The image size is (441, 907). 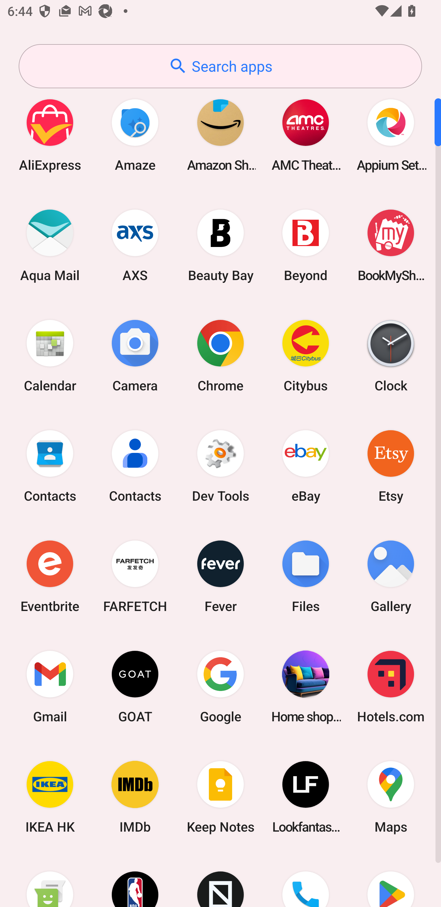 What do you see at coordinates (221, 686) in the screenshot?
I see `Google` at bounding box center [221, 686].